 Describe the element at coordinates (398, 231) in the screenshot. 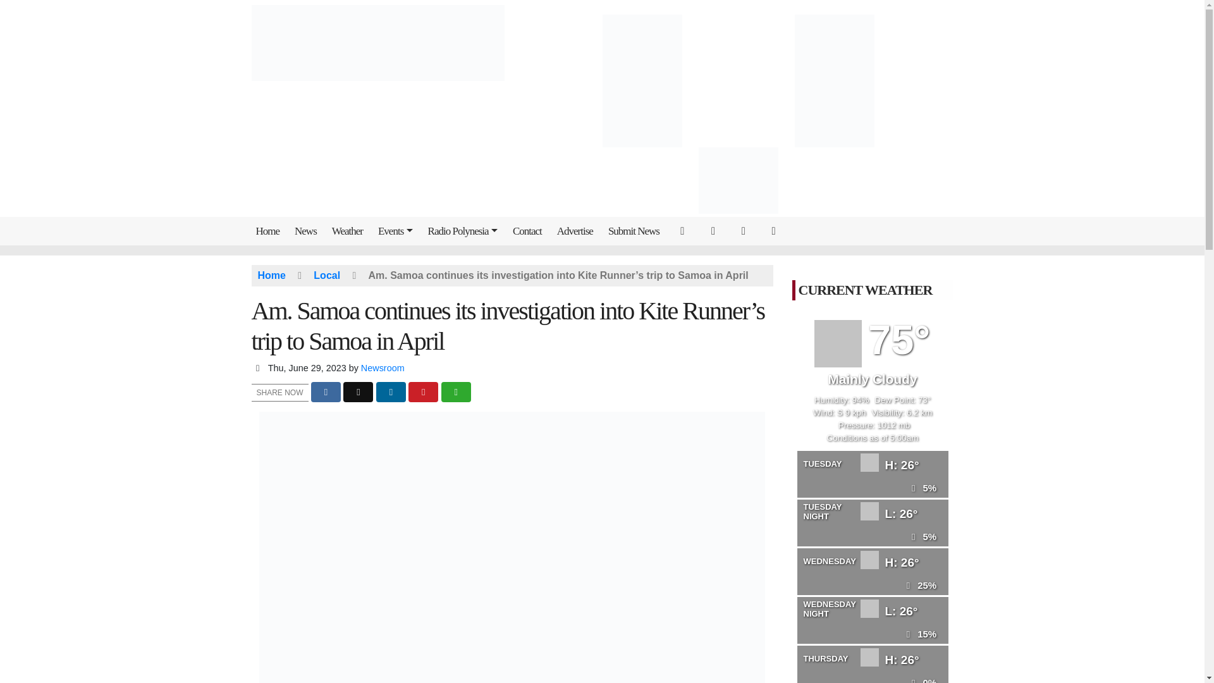

I see `Events` at that location.